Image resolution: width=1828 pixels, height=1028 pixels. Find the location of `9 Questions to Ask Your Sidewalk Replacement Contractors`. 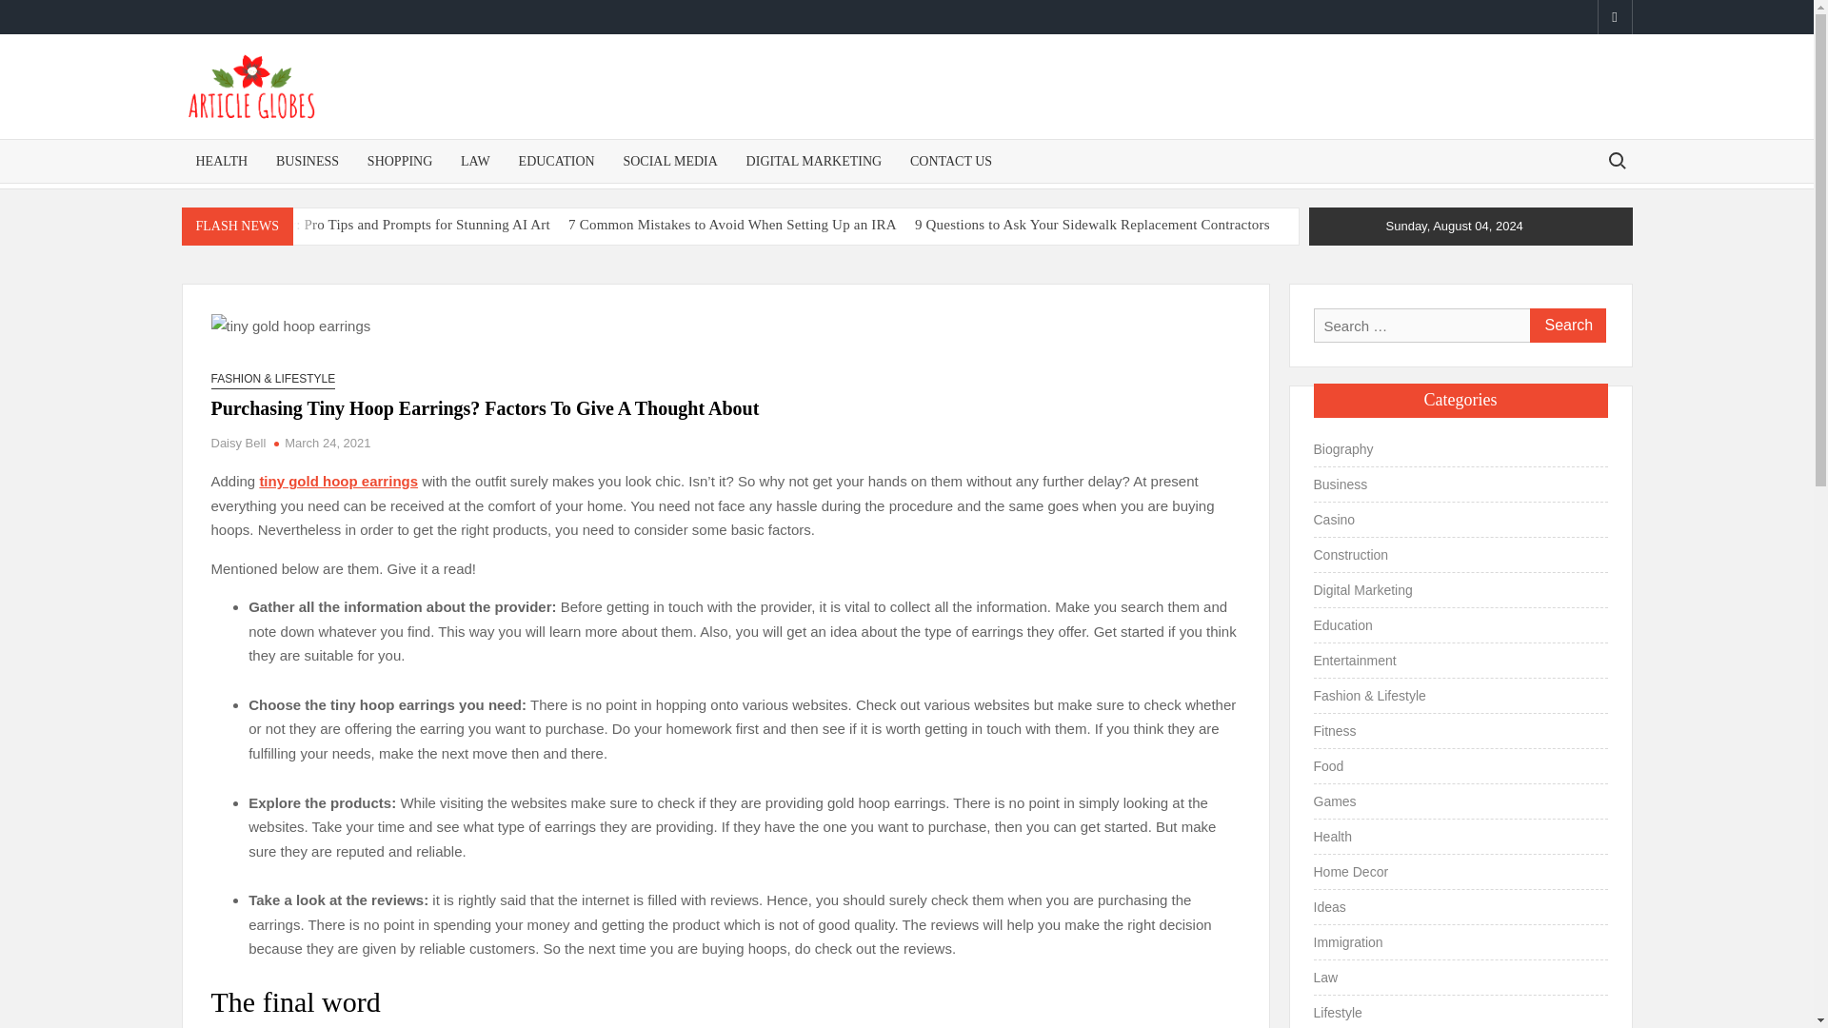

9 Questions to Ask Your Sidewalk Replacement Contractors is located at coordinates (1093, 225).